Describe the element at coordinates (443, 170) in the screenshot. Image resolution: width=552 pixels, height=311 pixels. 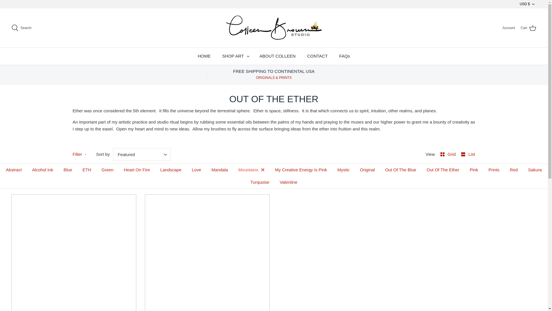
I see `Narrow selection to products matching tag out of the ether` at that location.